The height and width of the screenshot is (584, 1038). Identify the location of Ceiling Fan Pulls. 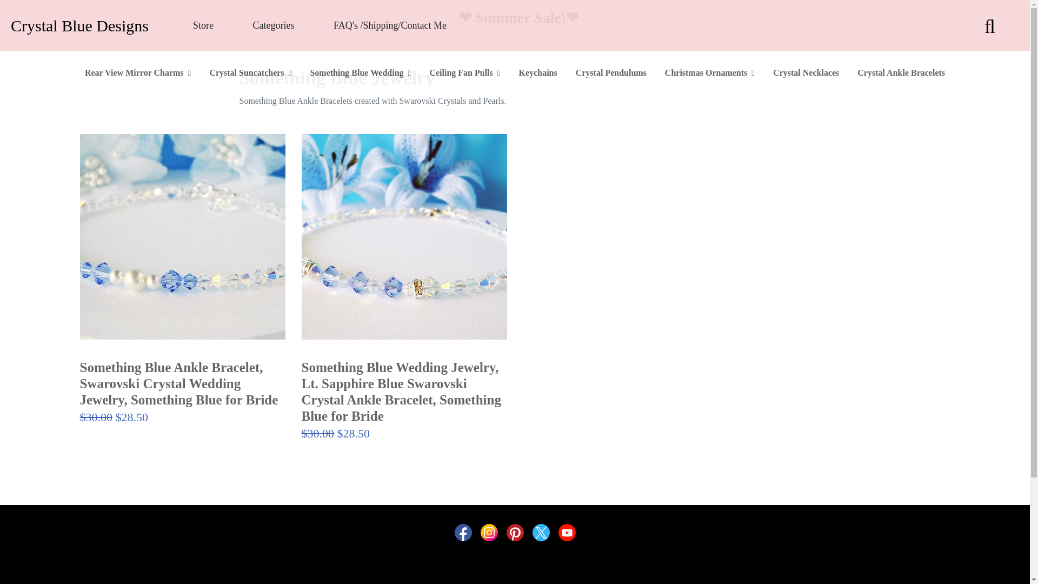
(464, 72).